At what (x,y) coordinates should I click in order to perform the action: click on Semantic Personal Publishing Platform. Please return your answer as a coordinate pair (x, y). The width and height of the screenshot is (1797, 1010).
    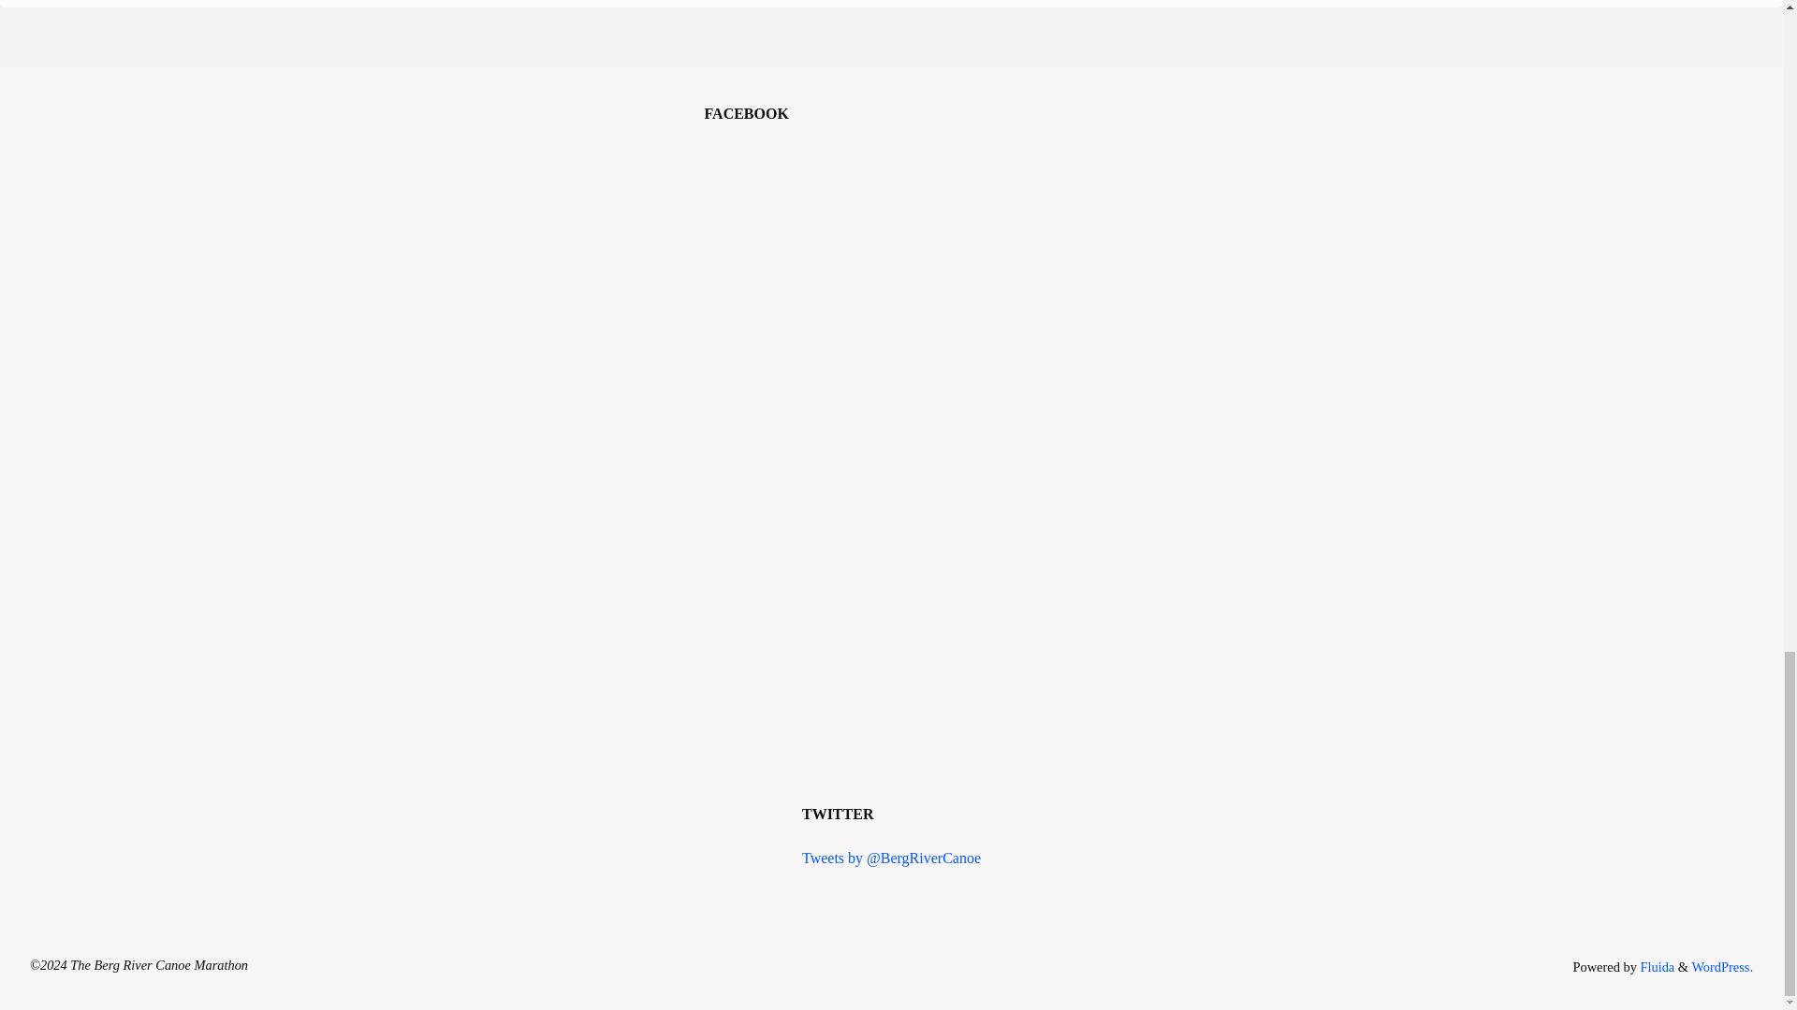
    Looking at the image, I should click on (1722, 967).